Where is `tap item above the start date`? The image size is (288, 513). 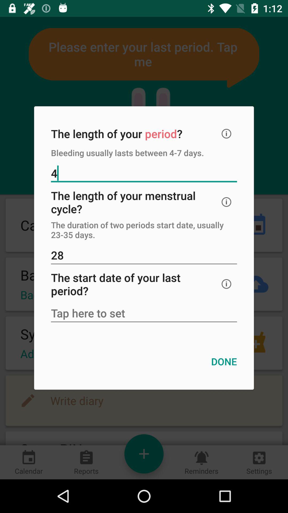
tap item above the start date is located at coordinates (144, 256).